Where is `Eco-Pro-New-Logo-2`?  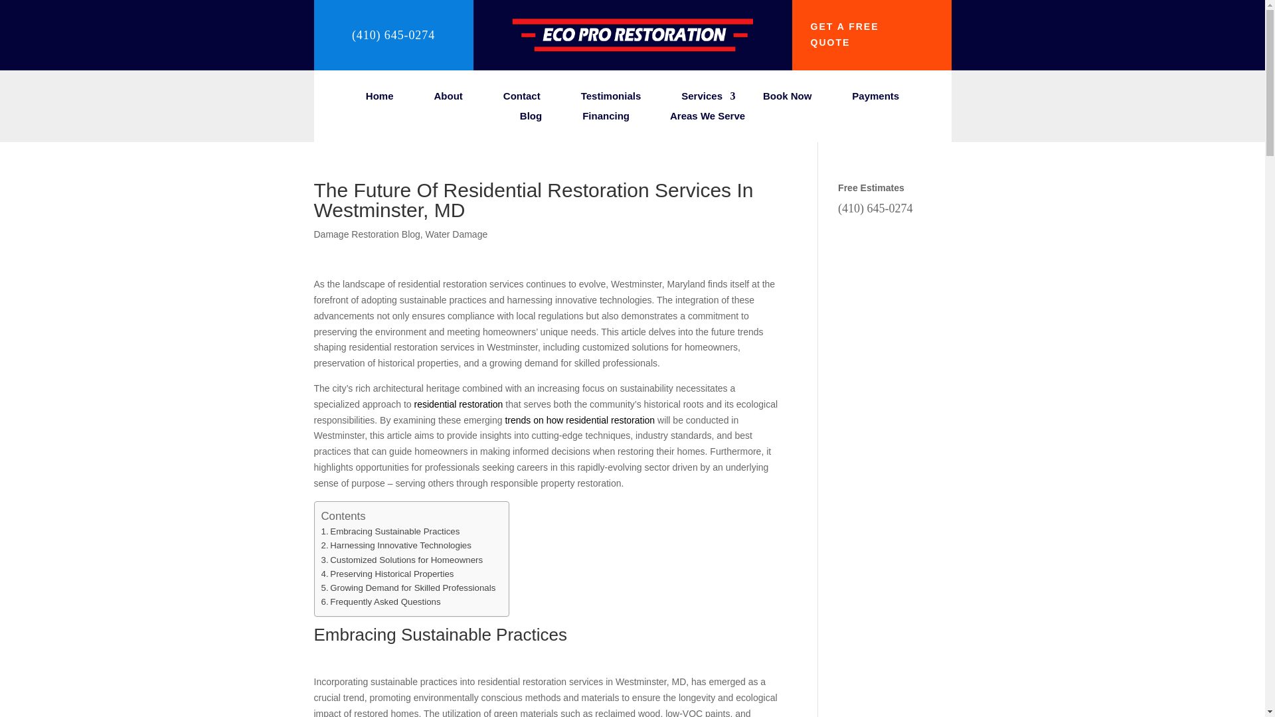 Eco-Pro-New-Logo-2 is located at coordinates (632, 48).